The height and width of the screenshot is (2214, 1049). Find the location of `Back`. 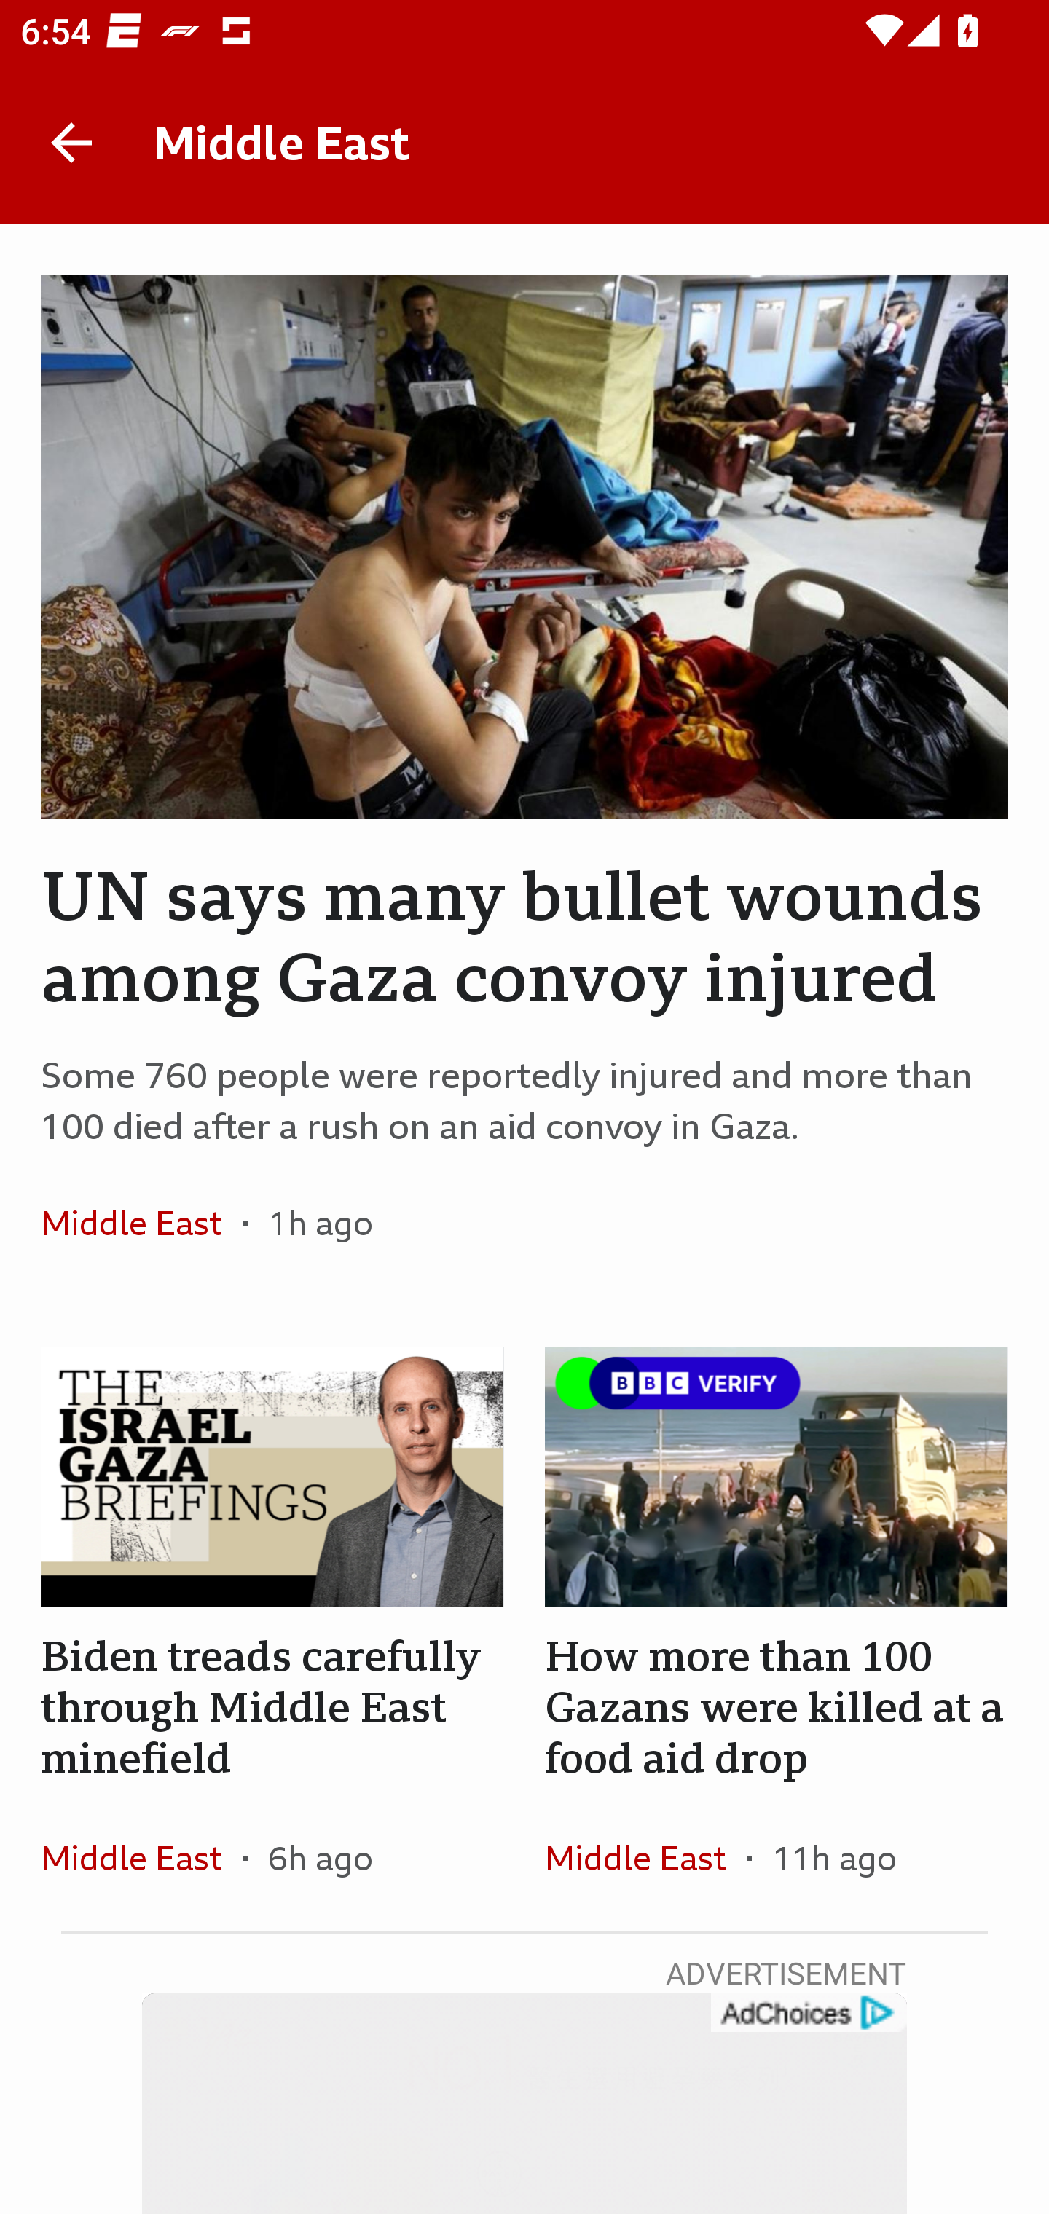

Back is located at coordinates (71, 143).